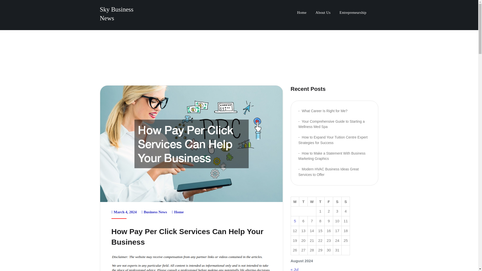 The width and height of the screenshot is (482, 271). Describe the element at coordinates (353, 13) in the screenshot. I see `Entrepreneurship` at that location.